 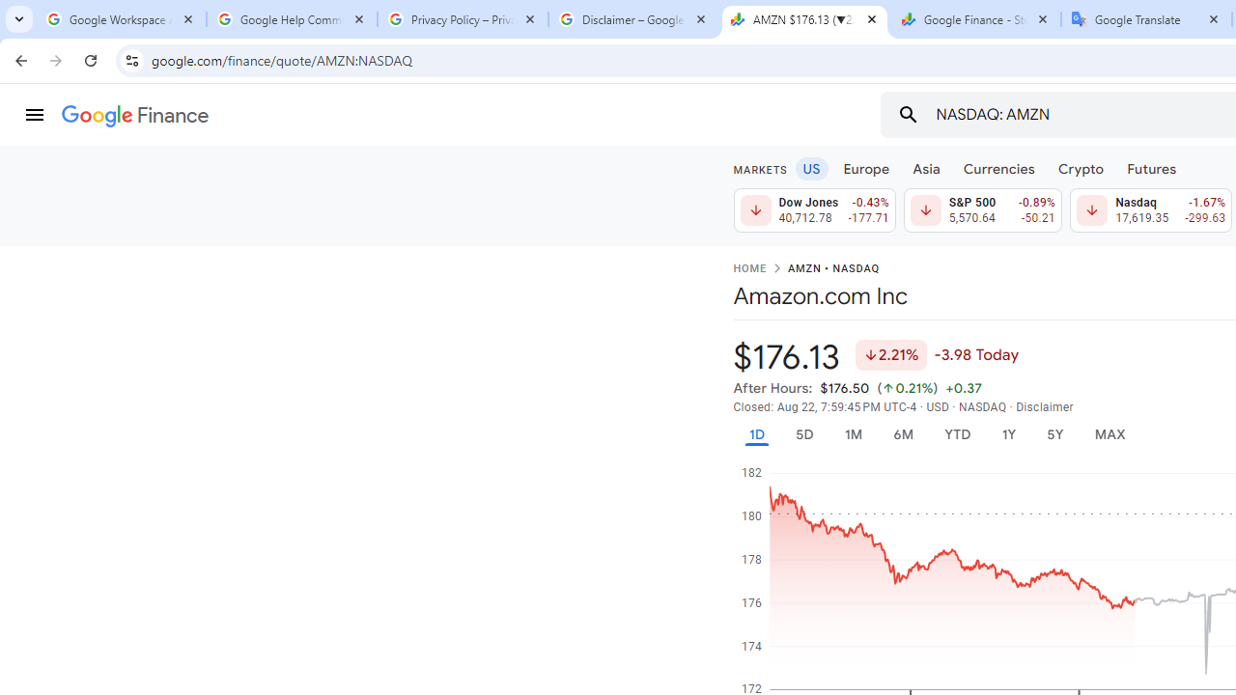 What do you see at coordinates (852, 434) in the screenshot?
I see `1M` at bounding box center [852, 434].